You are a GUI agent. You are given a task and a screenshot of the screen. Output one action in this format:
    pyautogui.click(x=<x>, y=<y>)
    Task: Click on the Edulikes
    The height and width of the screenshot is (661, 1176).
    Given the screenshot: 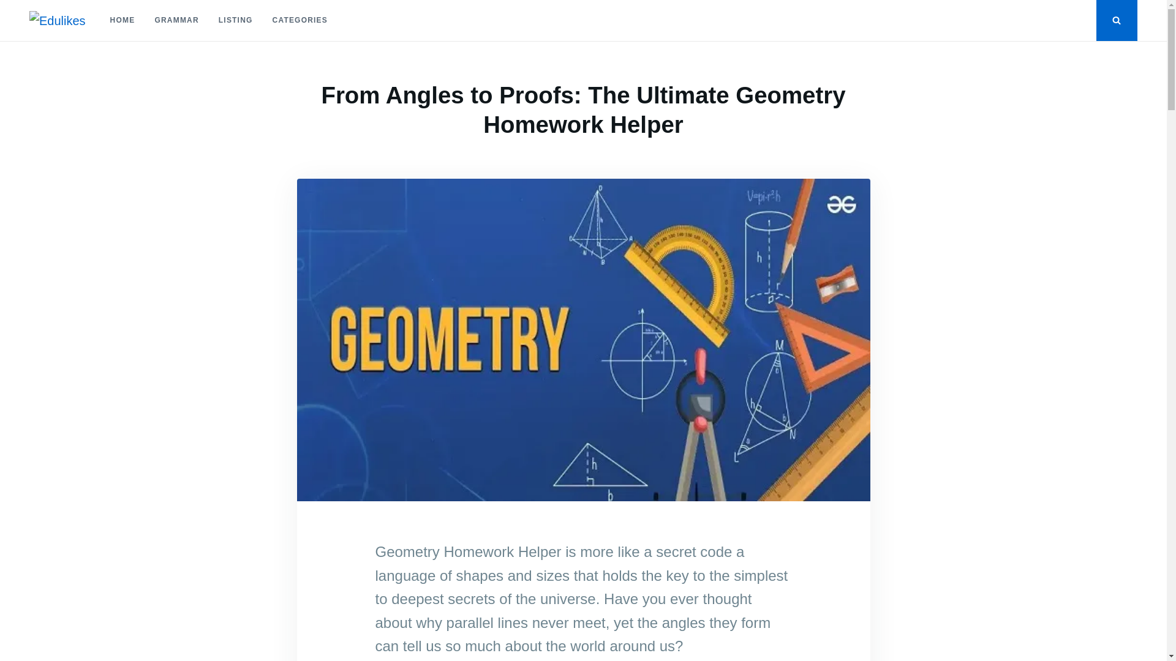 What is the action you would take?
    pyautogui.click(x=60, y=39)
    